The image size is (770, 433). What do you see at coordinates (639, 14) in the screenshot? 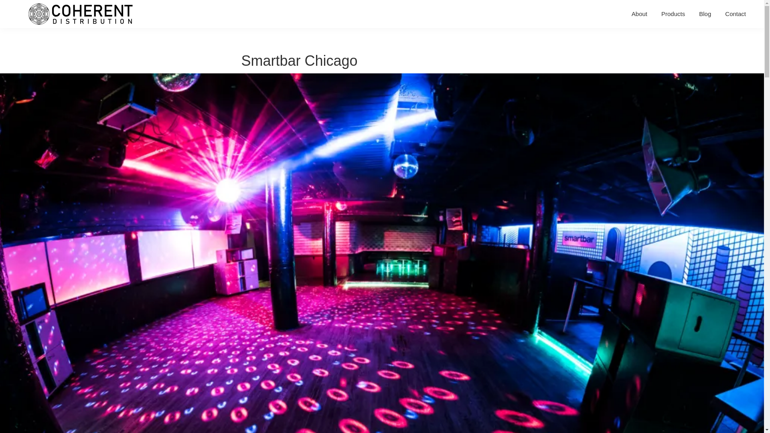
I see `About` at bounding box center [639, 14].